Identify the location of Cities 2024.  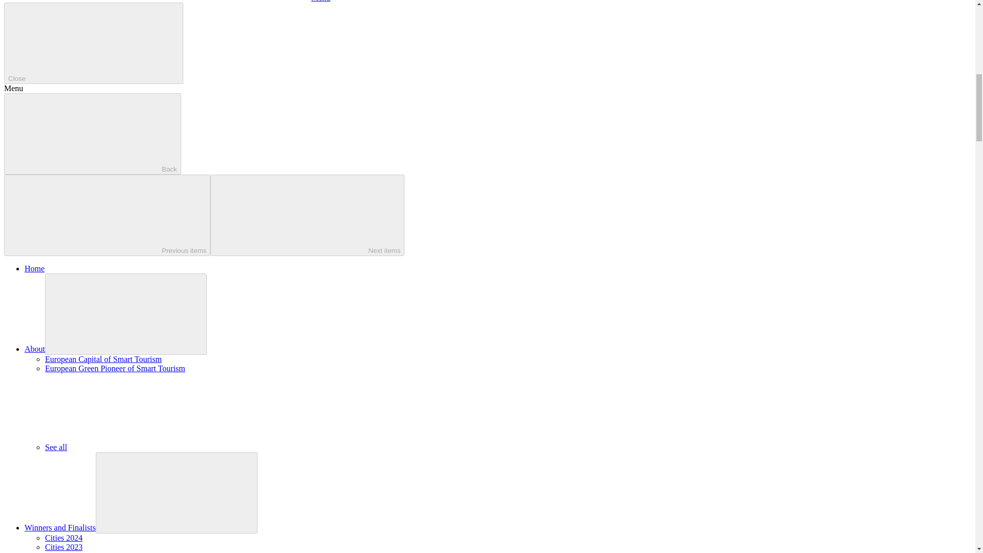
(63, 538).